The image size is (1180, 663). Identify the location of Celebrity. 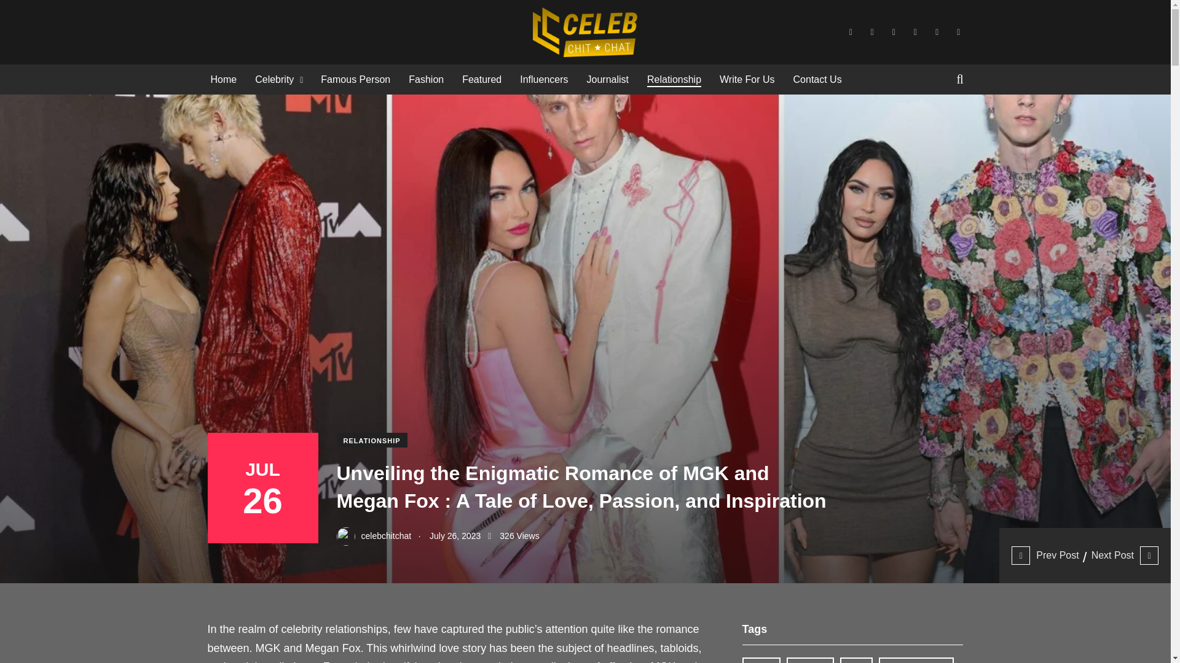
(274, 79).